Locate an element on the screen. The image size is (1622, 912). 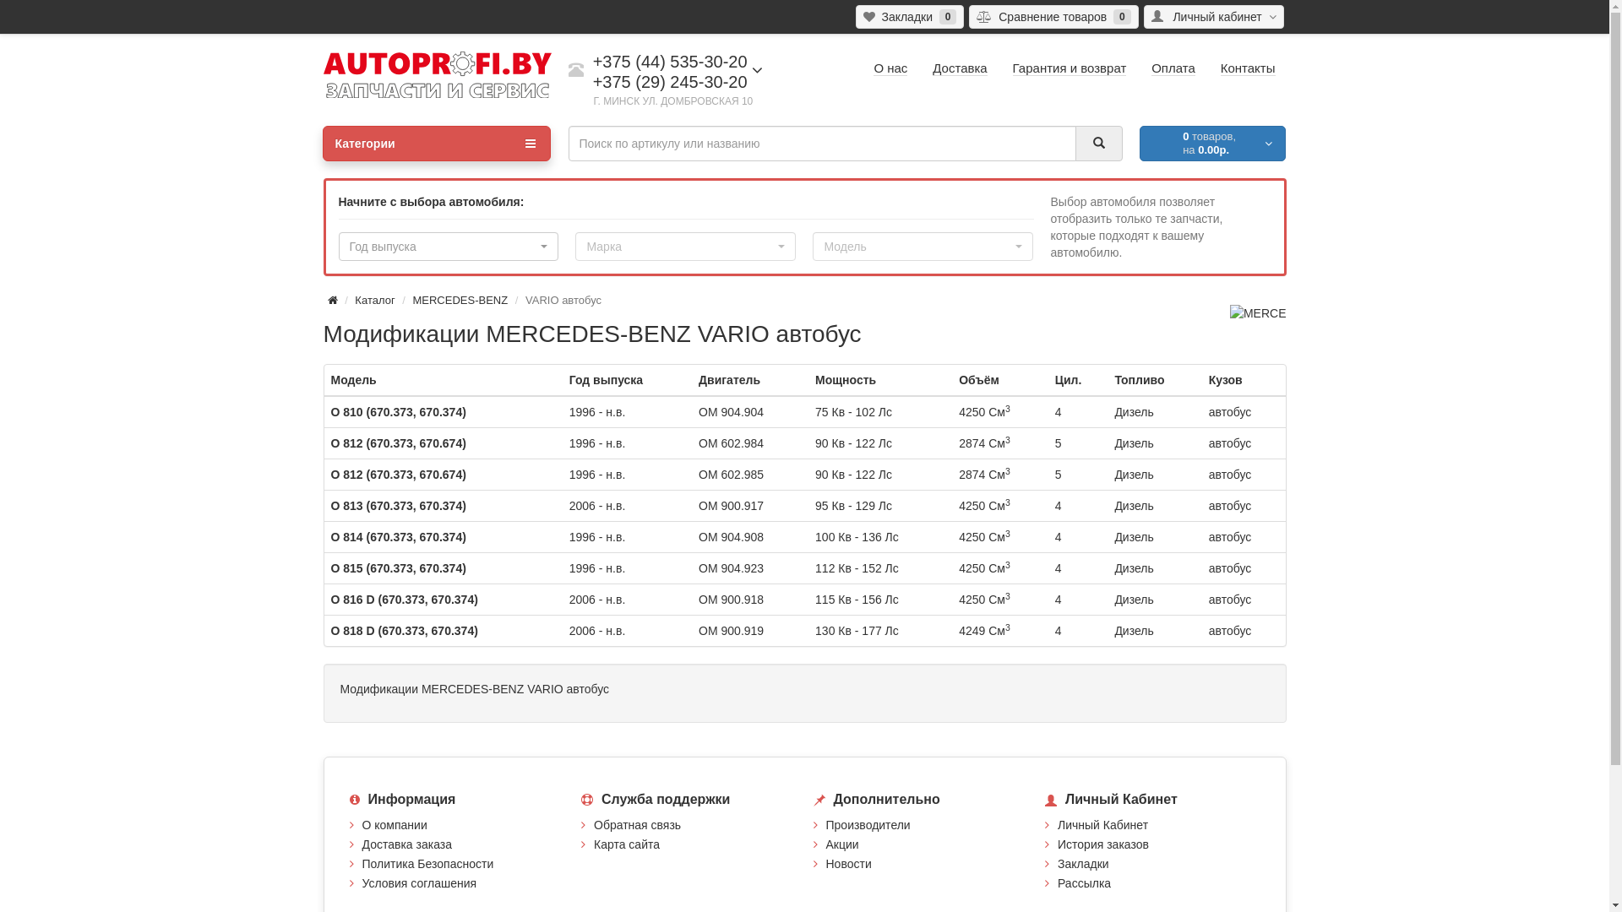
O 815 (670.373, 670.374) is located at coordinates (399, 568).